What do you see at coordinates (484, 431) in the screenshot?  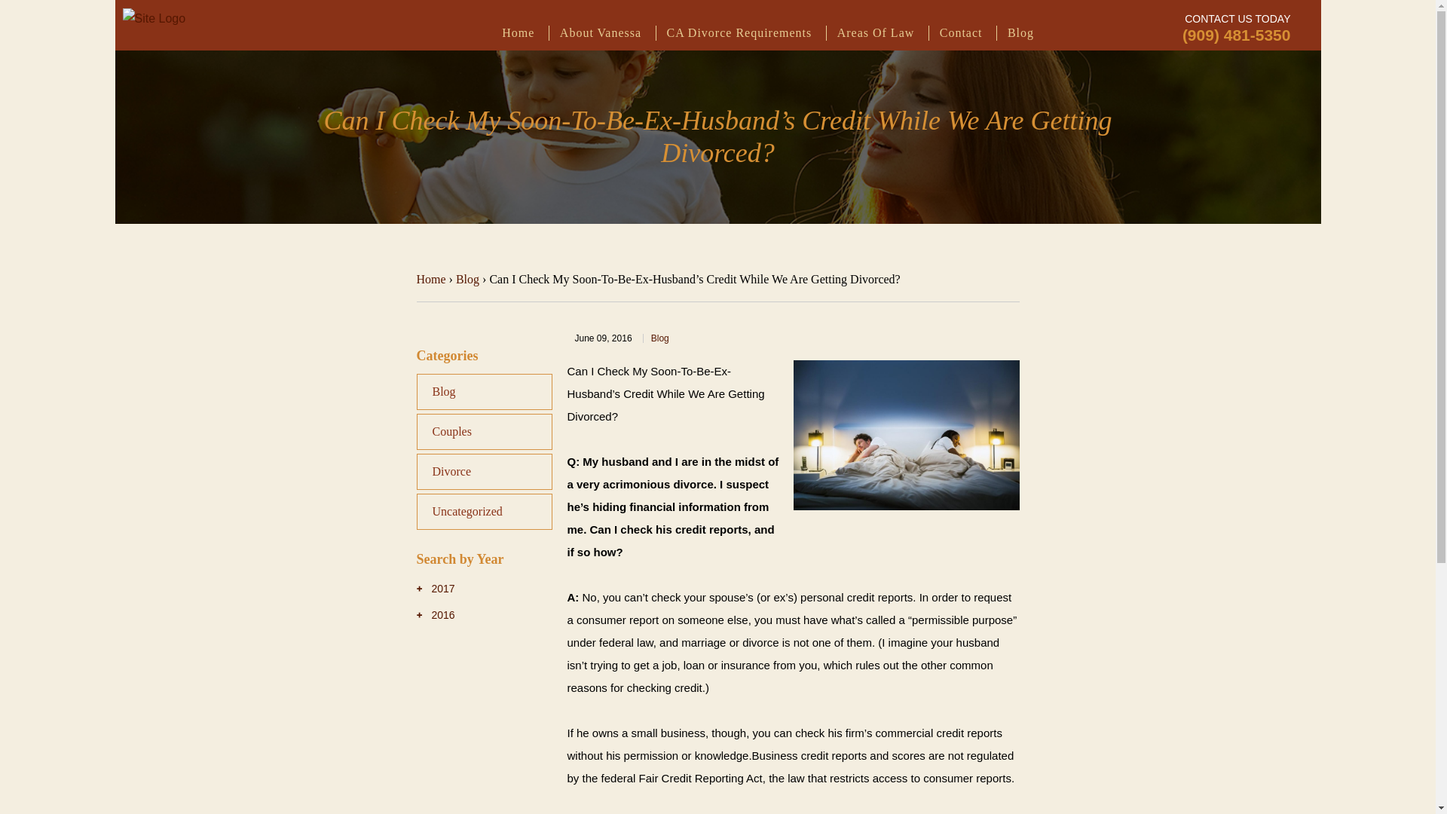 I see `Couples` at bounding box center [484, 431].